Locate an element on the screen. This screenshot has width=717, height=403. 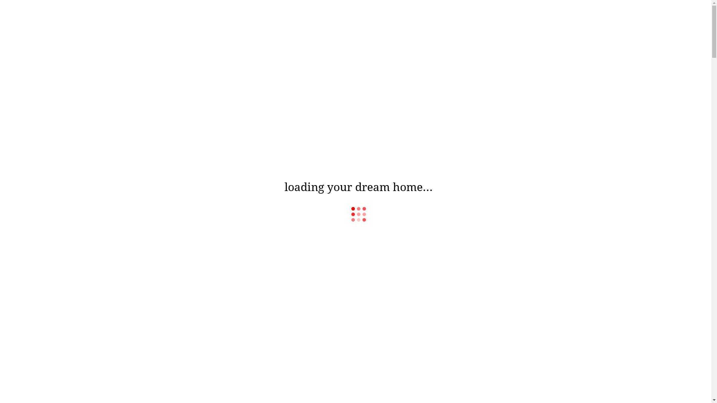
FEATURES is located at coordinates (35, 47).